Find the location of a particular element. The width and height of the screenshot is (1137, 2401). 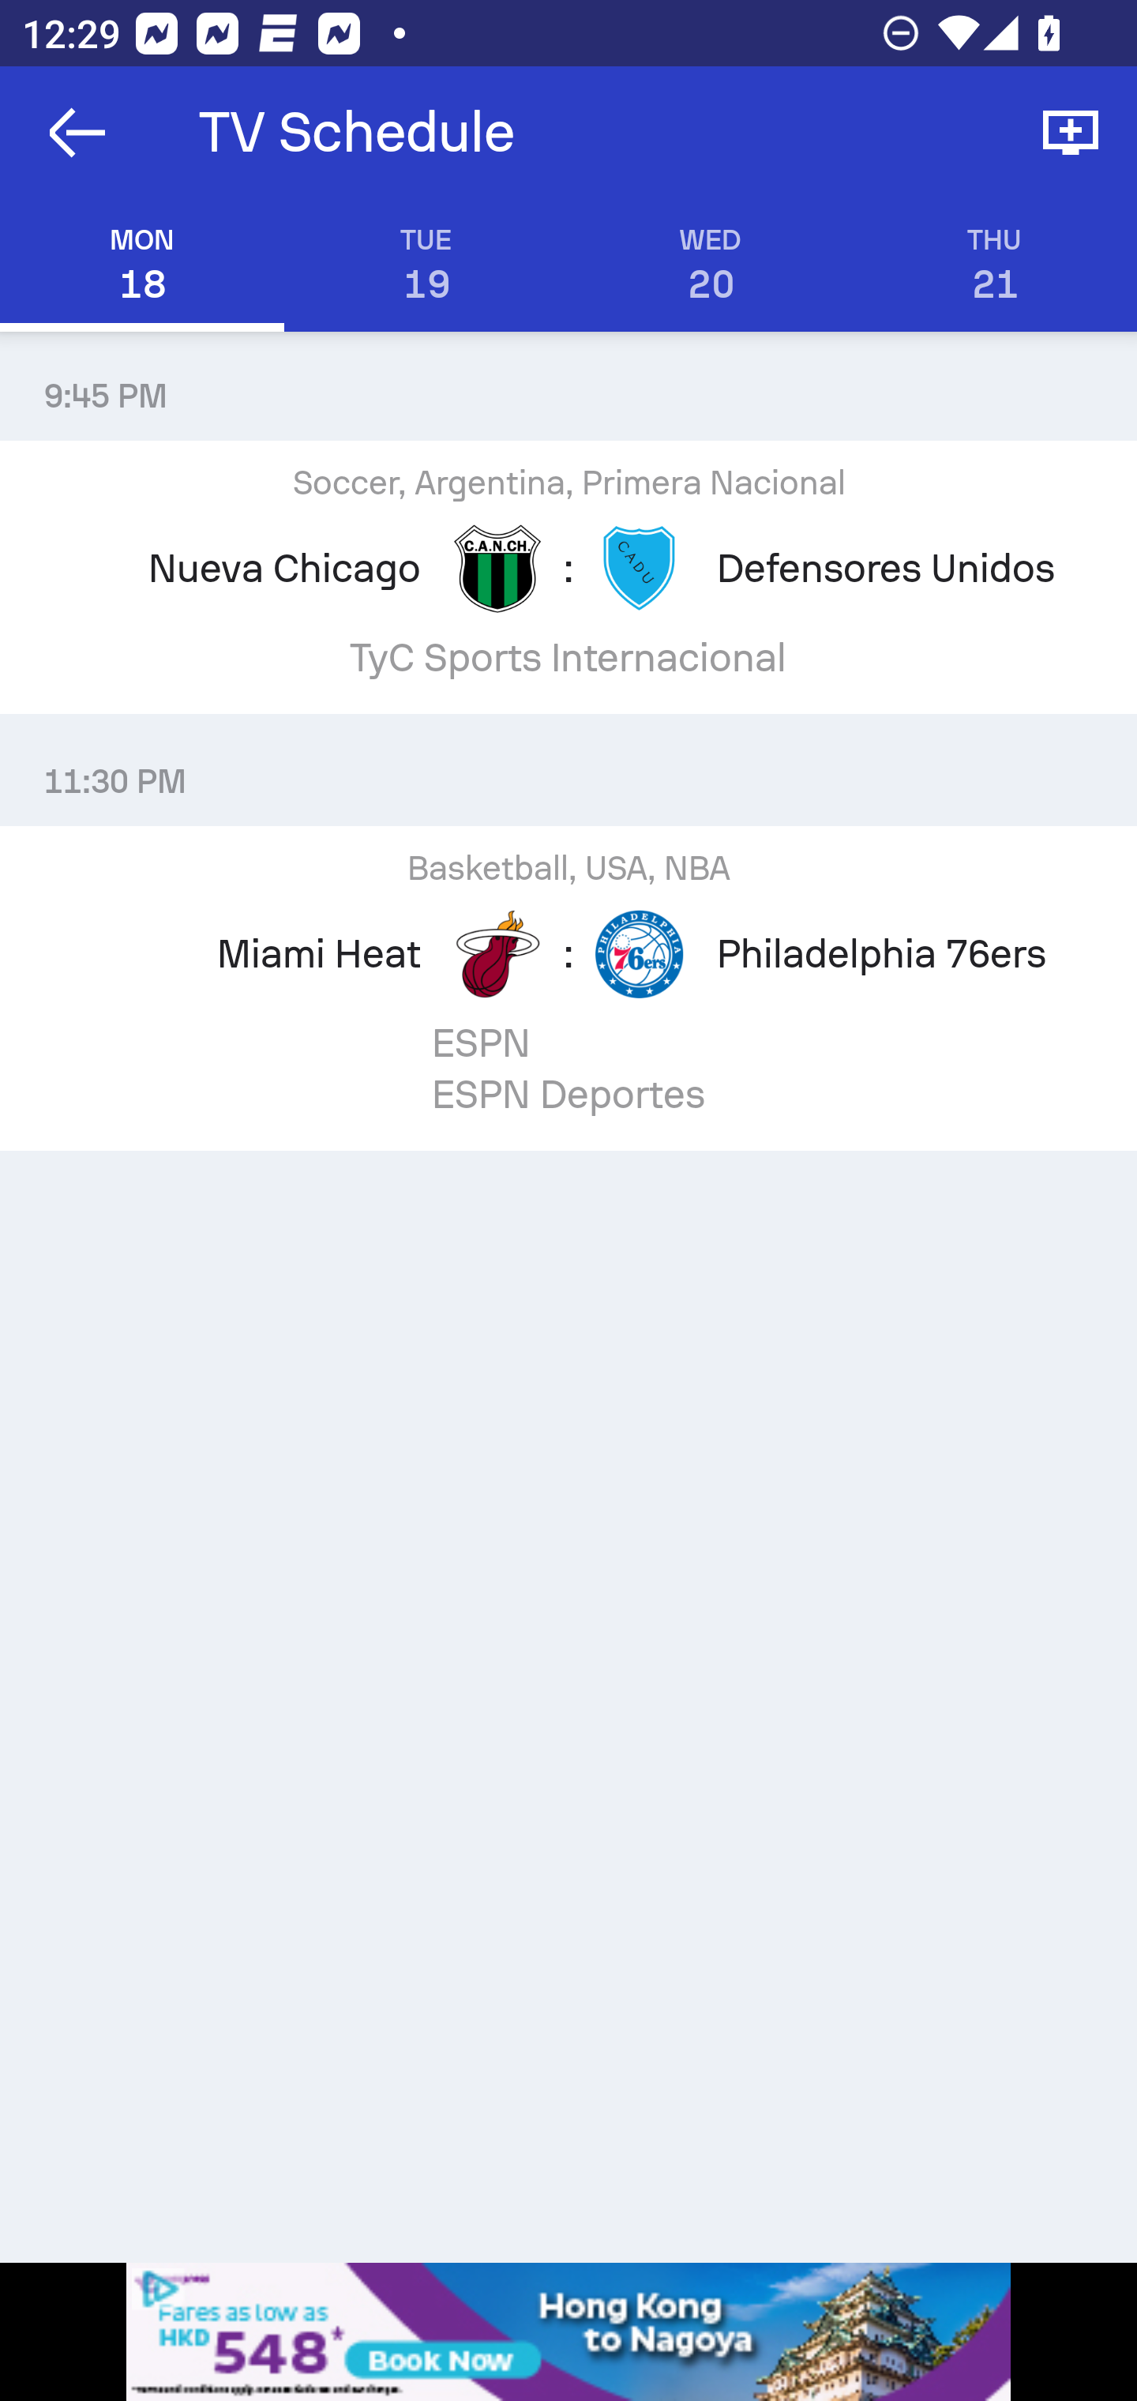

TUE 19 is located at coordinates (426, 265).